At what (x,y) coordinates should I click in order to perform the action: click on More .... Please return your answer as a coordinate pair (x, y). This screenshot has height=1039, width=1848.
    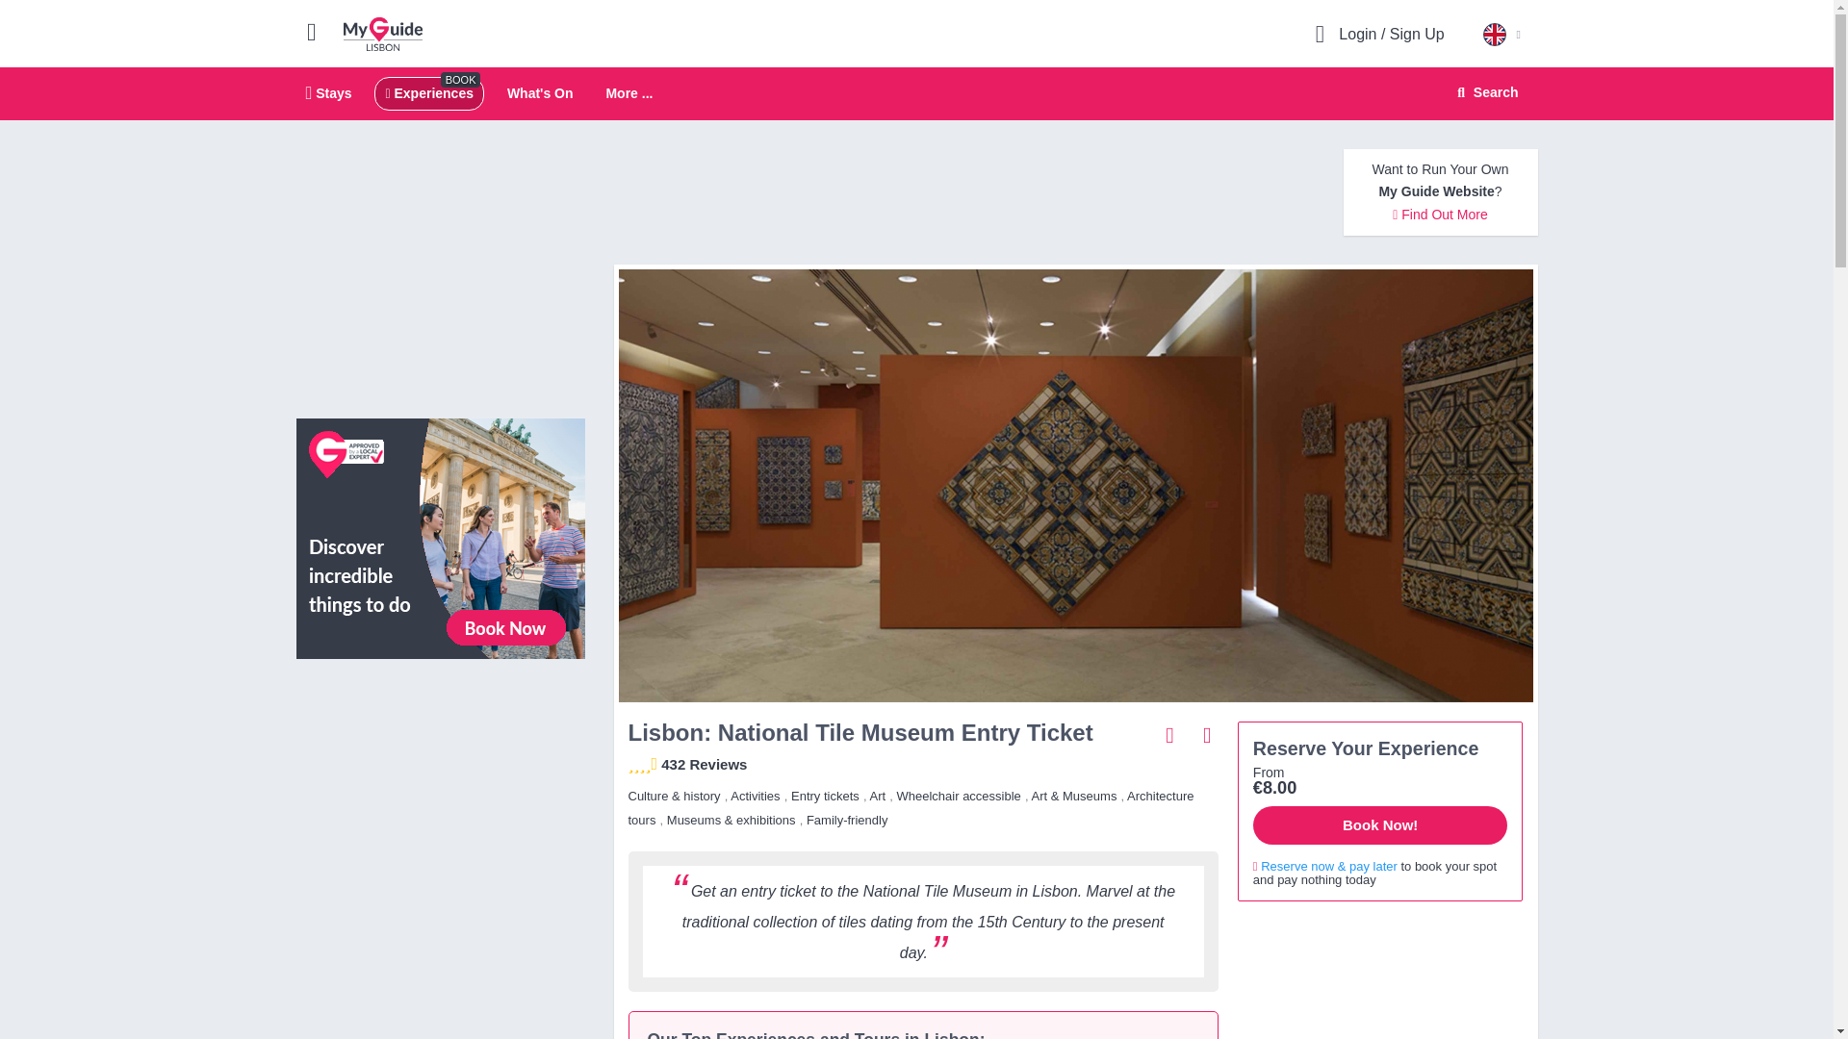
    Looking at the image, I should click on (1484, 92).